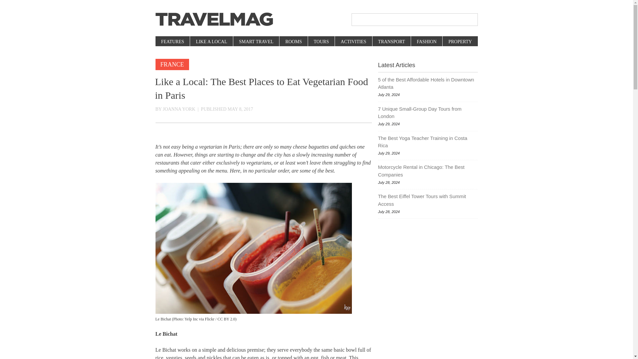  What do you see at coordinates (353, 42) in the screenshot?
I see `ACTIVITIES` at bounding box center [353, 42].